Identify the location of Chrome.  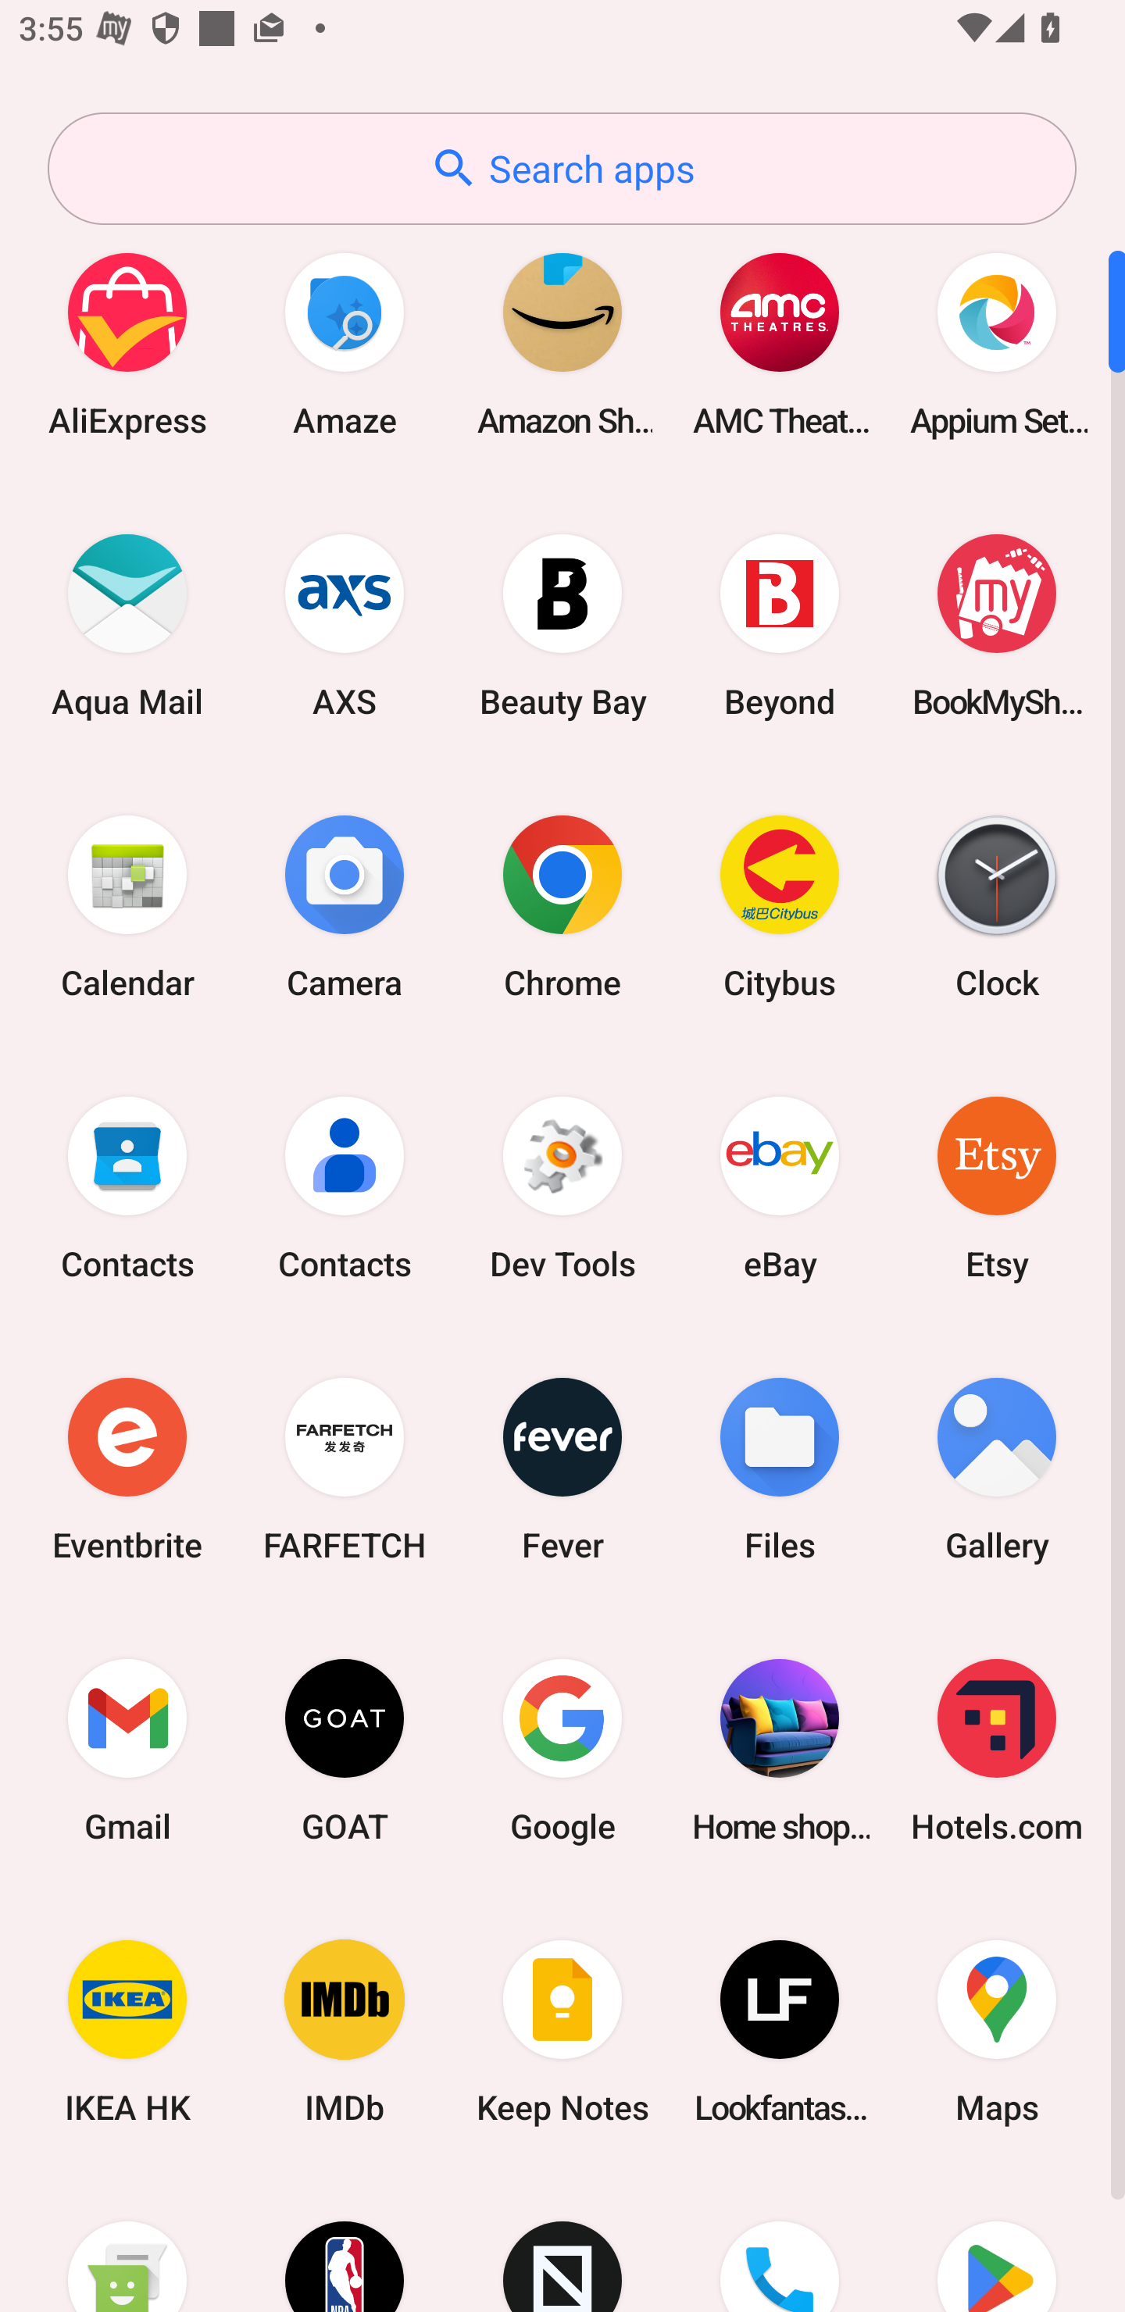
(562, 906).